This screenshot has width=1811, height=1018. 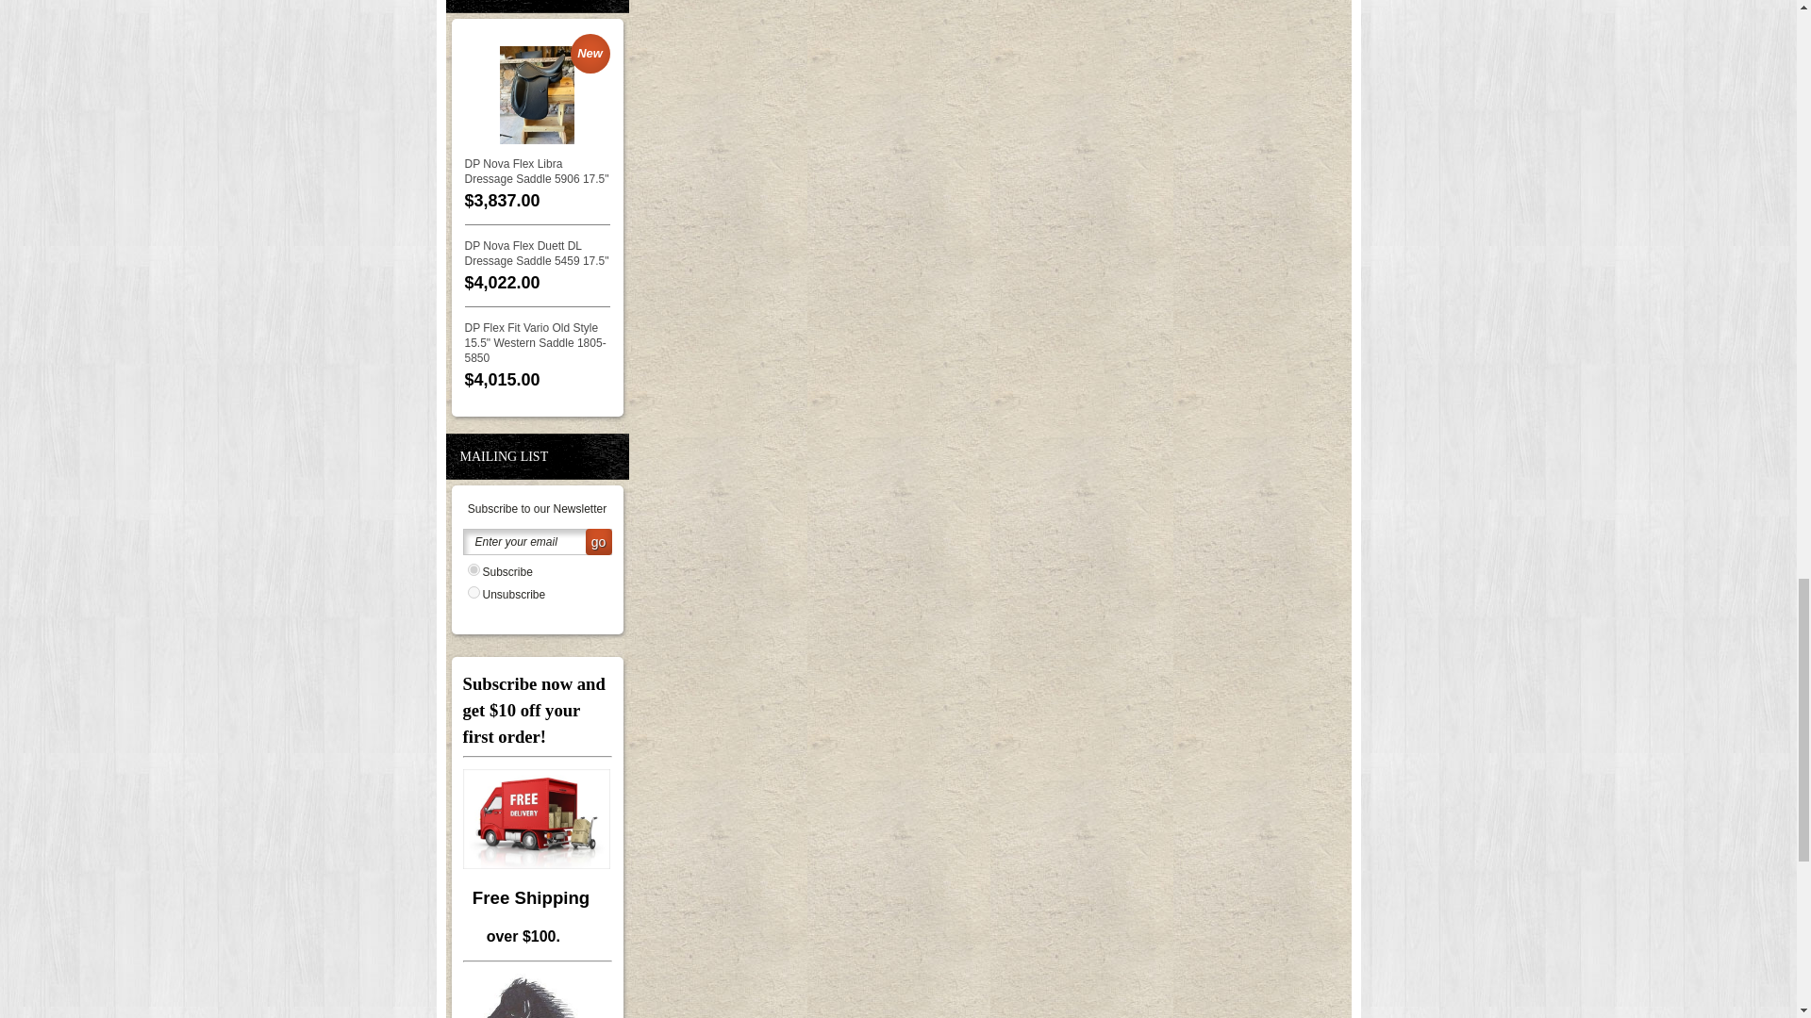 What do you see at coordinates (598, 541) in the screenshot?
I see `go` at bounding box center [598, 541].